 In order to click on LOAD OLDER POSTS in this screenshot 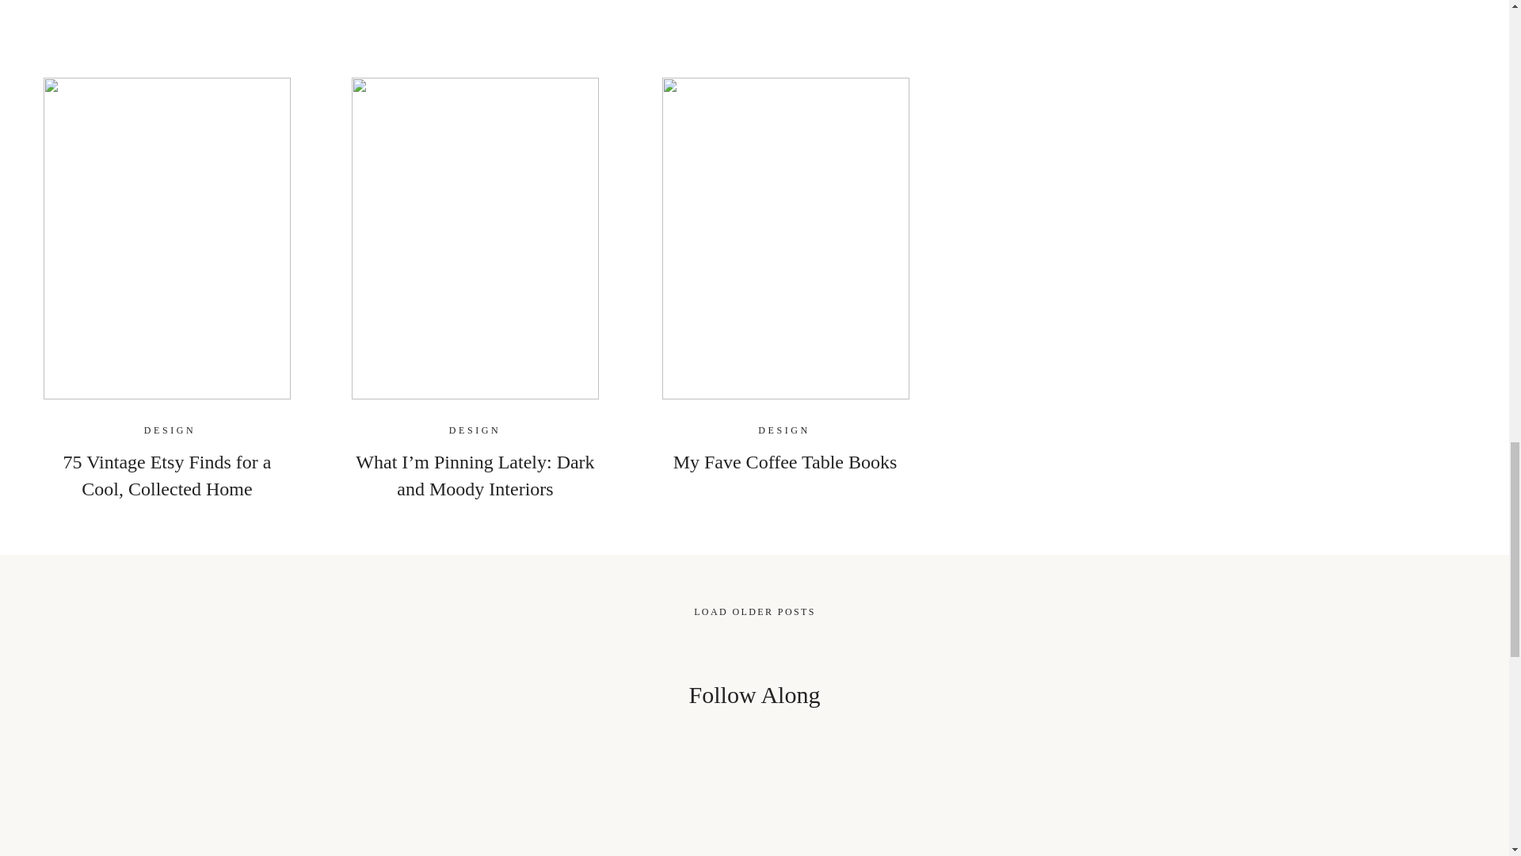, I will do `click(754, 611)`.